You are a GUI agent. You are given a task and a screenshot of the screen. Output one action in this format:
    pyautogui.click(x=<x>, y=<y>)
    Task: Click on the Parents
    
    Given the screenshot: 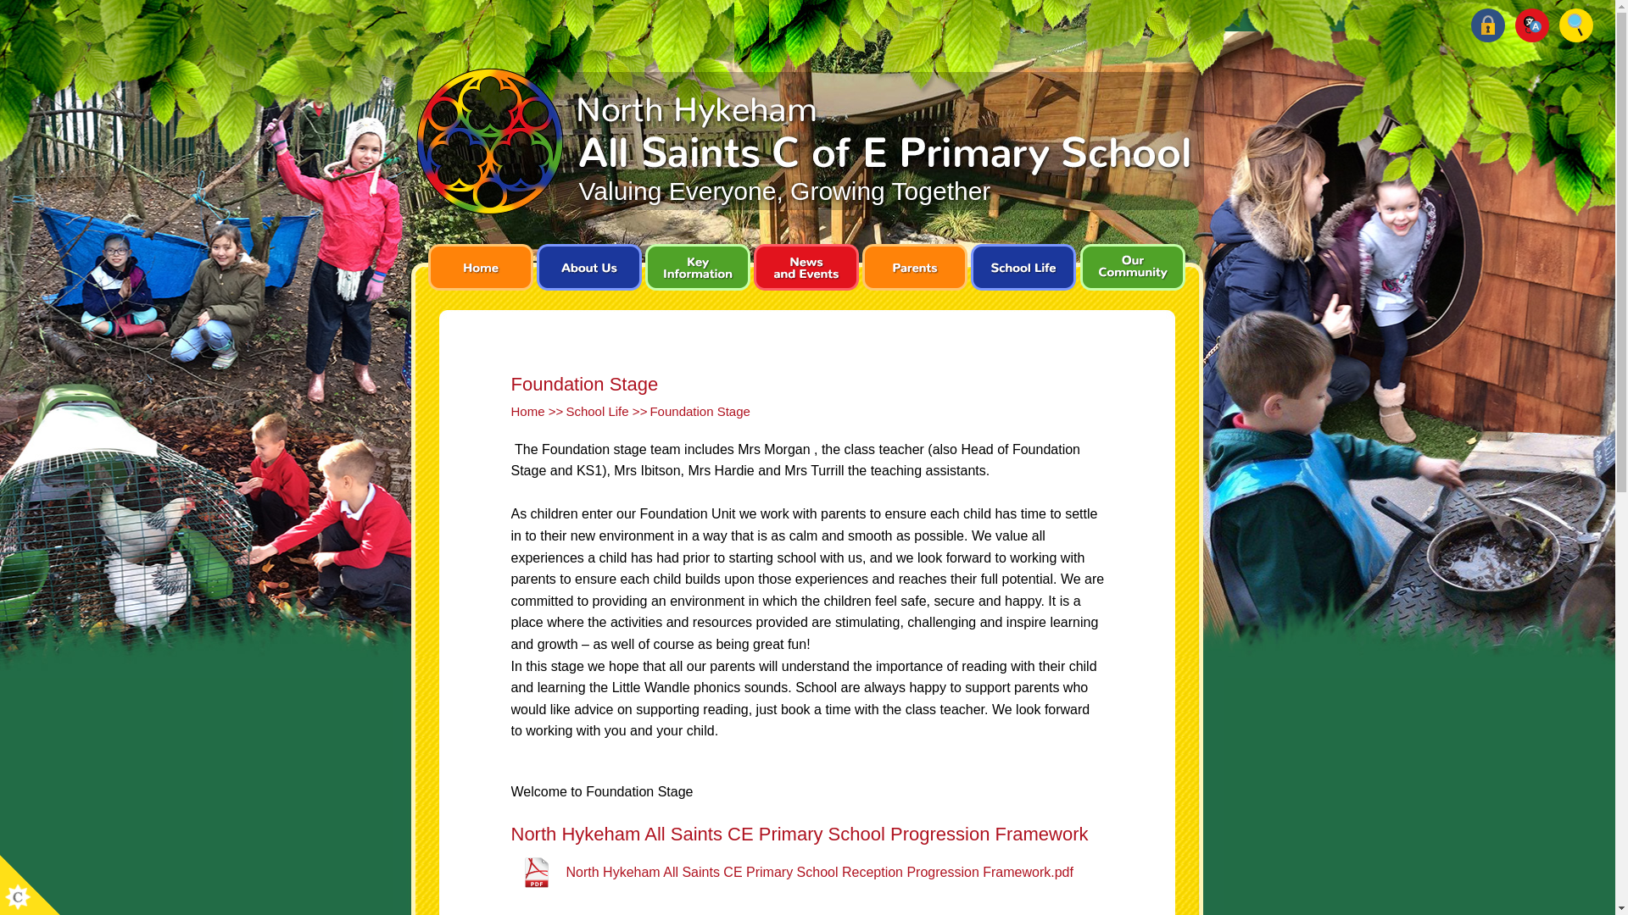 What is the action you would take?
    pyautogui.click(x=914, y=273)
    